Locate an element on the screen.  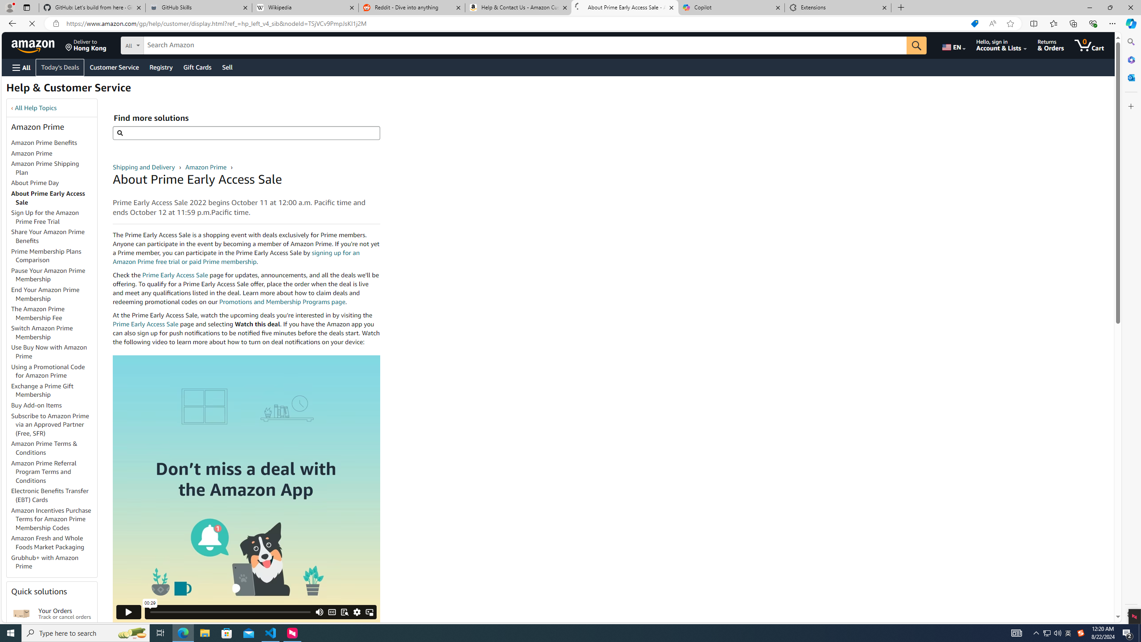
Sell is located at coordinates (227, 67).